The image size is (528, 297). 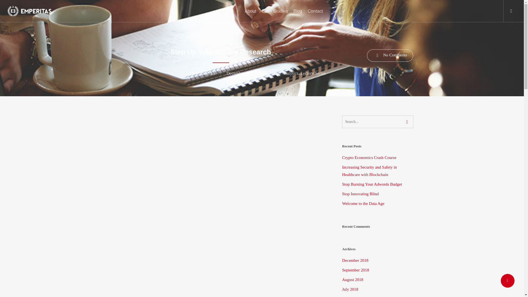 I want to click on Stop Innovating Blind, so click(x=378, y=194).